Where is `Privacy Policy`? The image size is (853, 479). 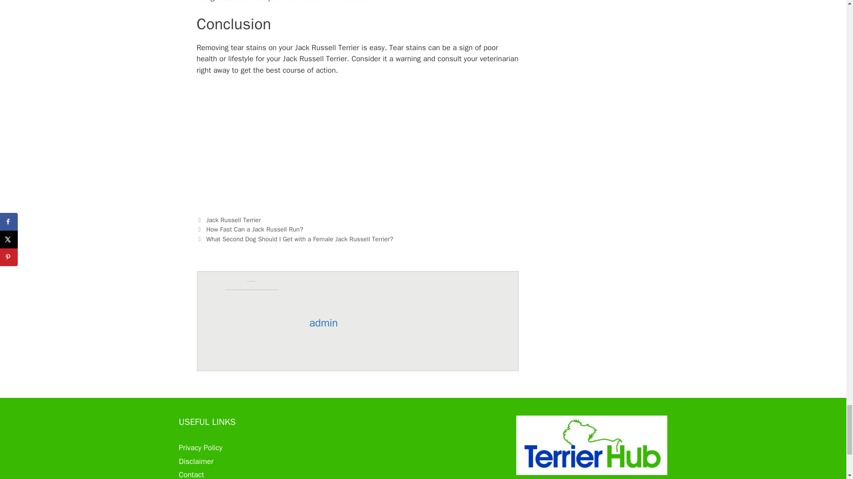
Privacy Policy is located at coordinates (200, 448).